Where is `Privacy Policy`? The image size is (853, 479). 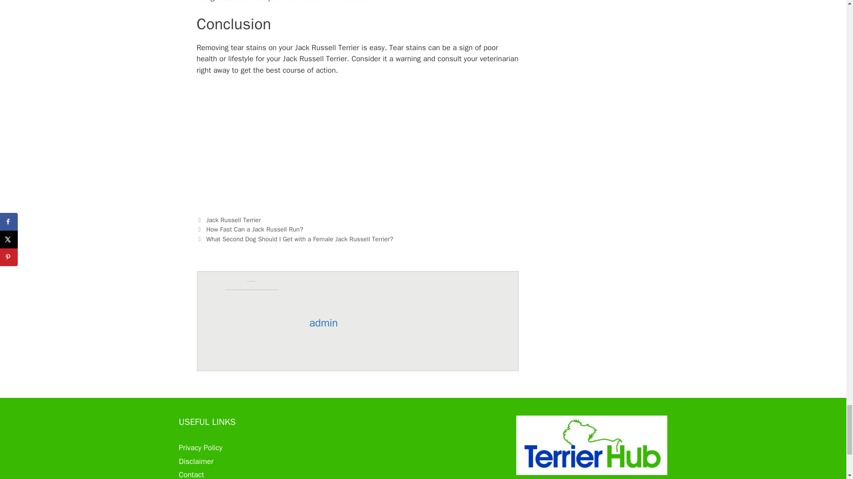
Privacy Policy is located at coordinates (200, 448).